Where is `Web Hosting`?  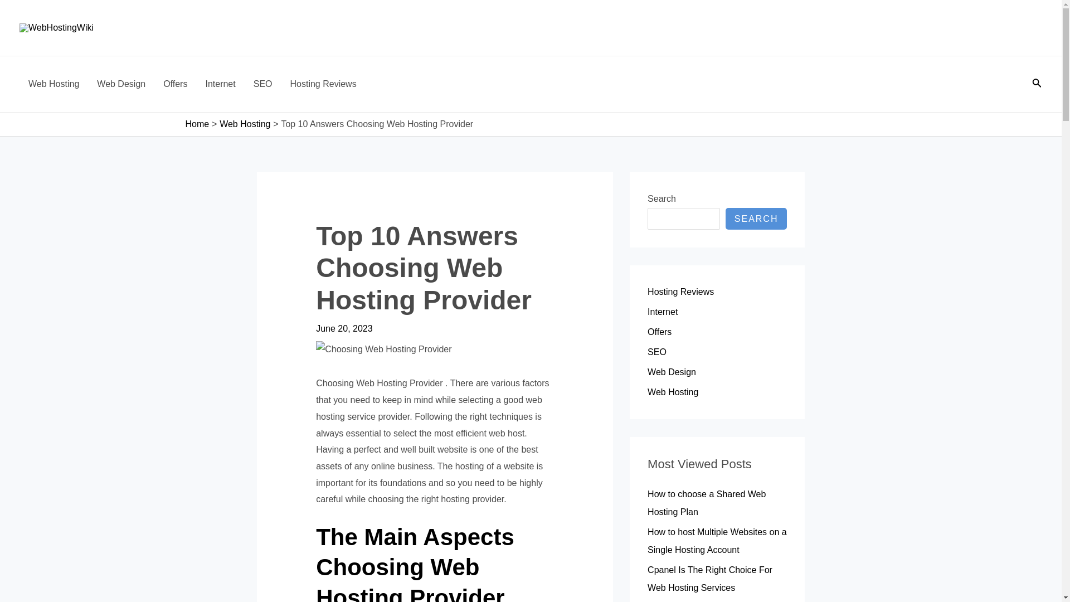
Web Hosting is located at coordinates (245, 124).